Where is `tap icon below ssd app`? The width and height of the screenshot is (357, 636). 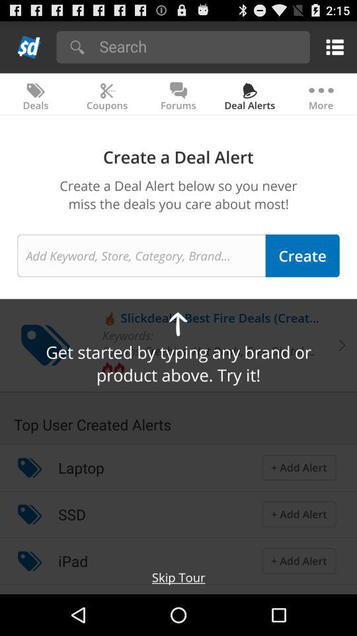 tap icon below ssd app is located at coordinates (73, 560).